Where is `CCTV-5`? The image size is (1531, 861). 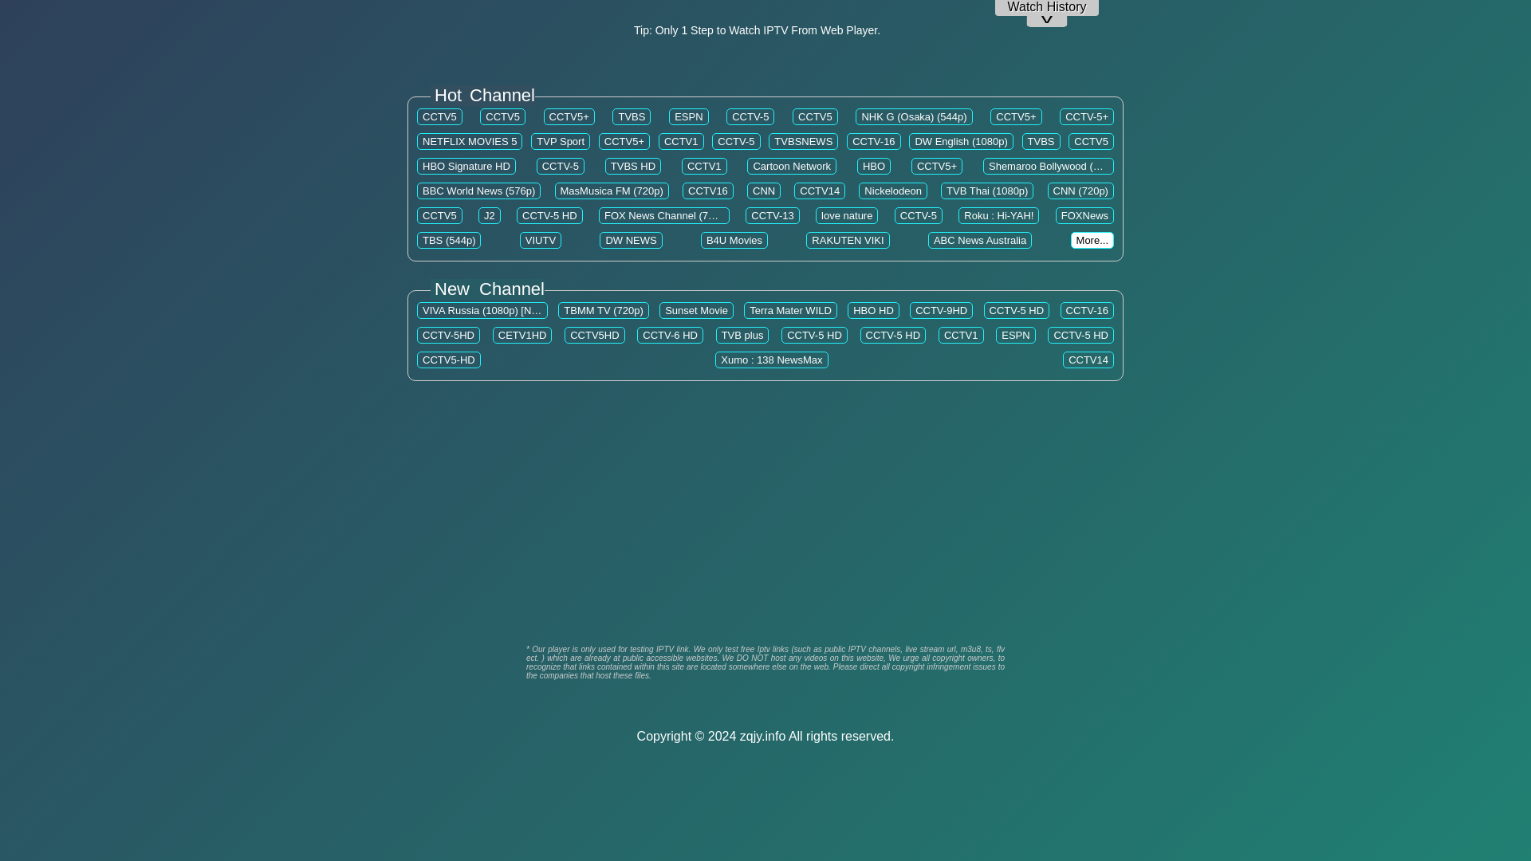
CCTV-5 is located at coordinates (750, 116).